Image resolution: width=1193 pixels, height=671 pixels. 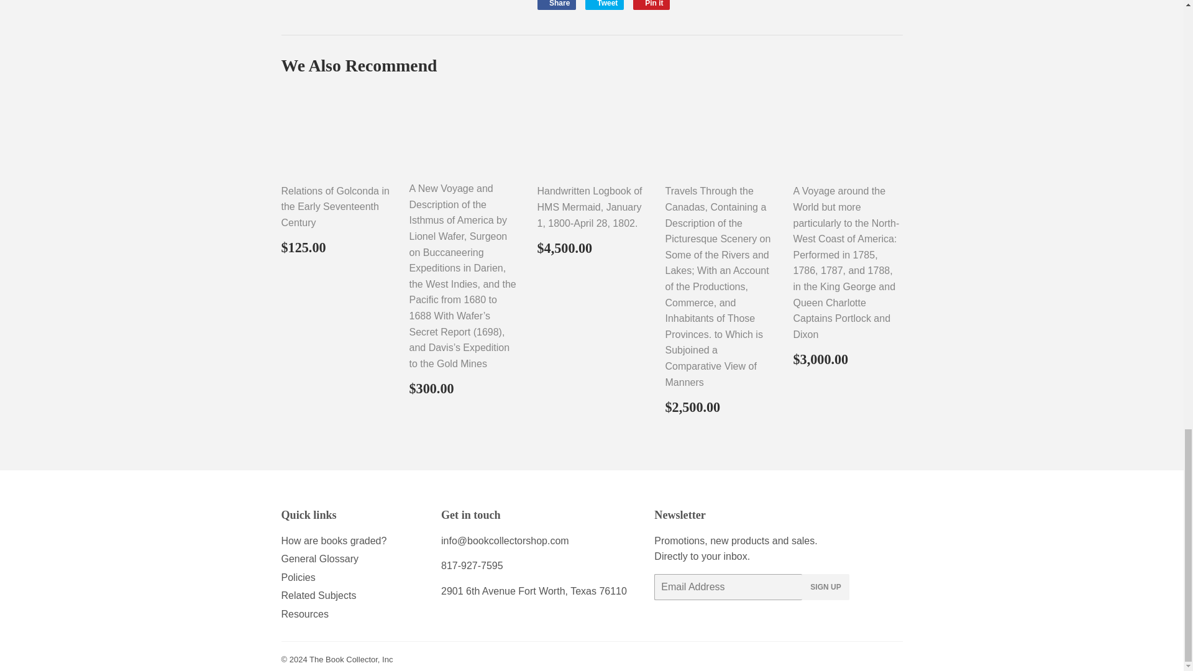 I want to click on Tweet on Twitter, so click(x=605, y=5).